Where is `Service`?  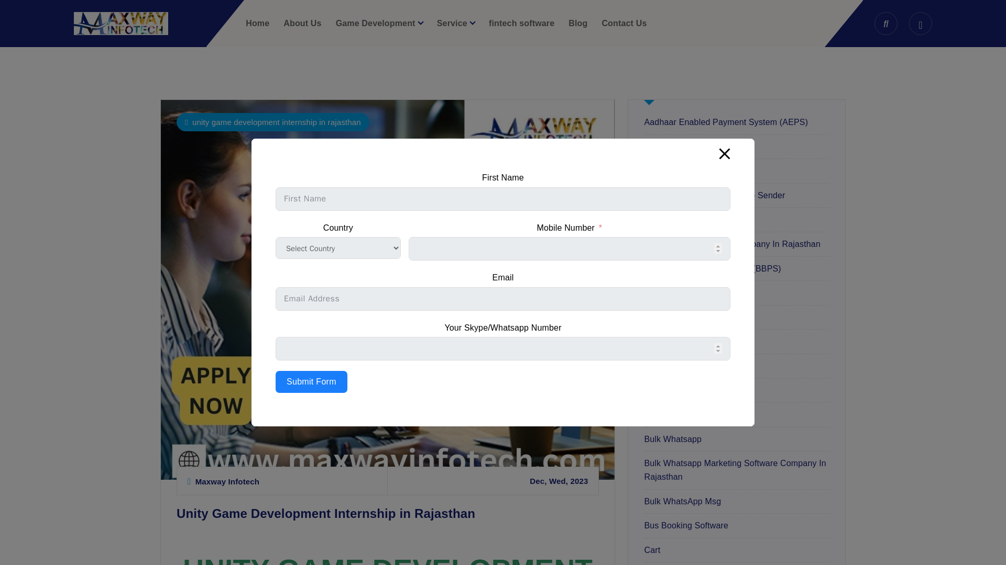
Service is located at coordinates (456, 23).